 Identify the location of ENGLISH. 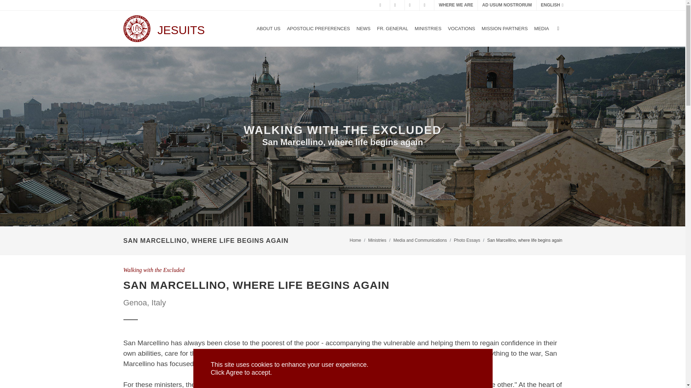
(552, 5).